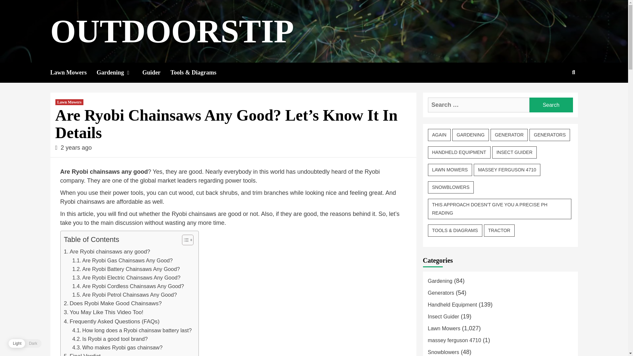  Describe the element at coordinates (109, 339) in the screenshot. I see `Is Ryobi a good tool brand?` at that location.